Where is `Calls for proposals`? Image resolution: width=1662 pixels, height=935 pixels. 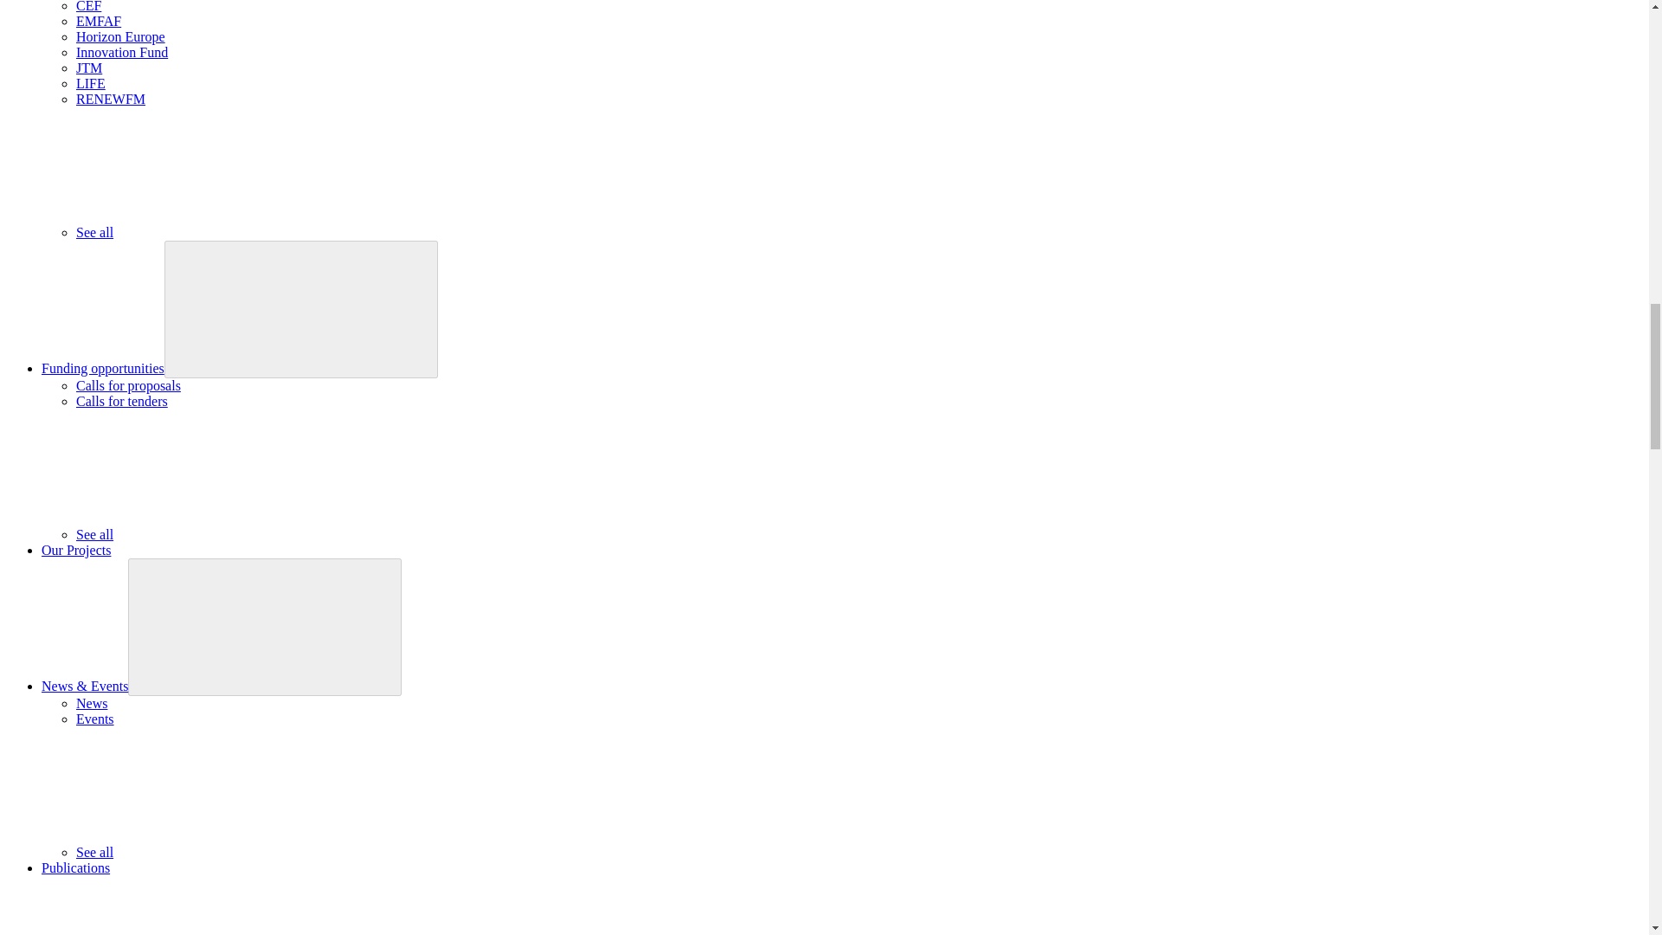
Calls for proposals is located at coordinates (128, 385).